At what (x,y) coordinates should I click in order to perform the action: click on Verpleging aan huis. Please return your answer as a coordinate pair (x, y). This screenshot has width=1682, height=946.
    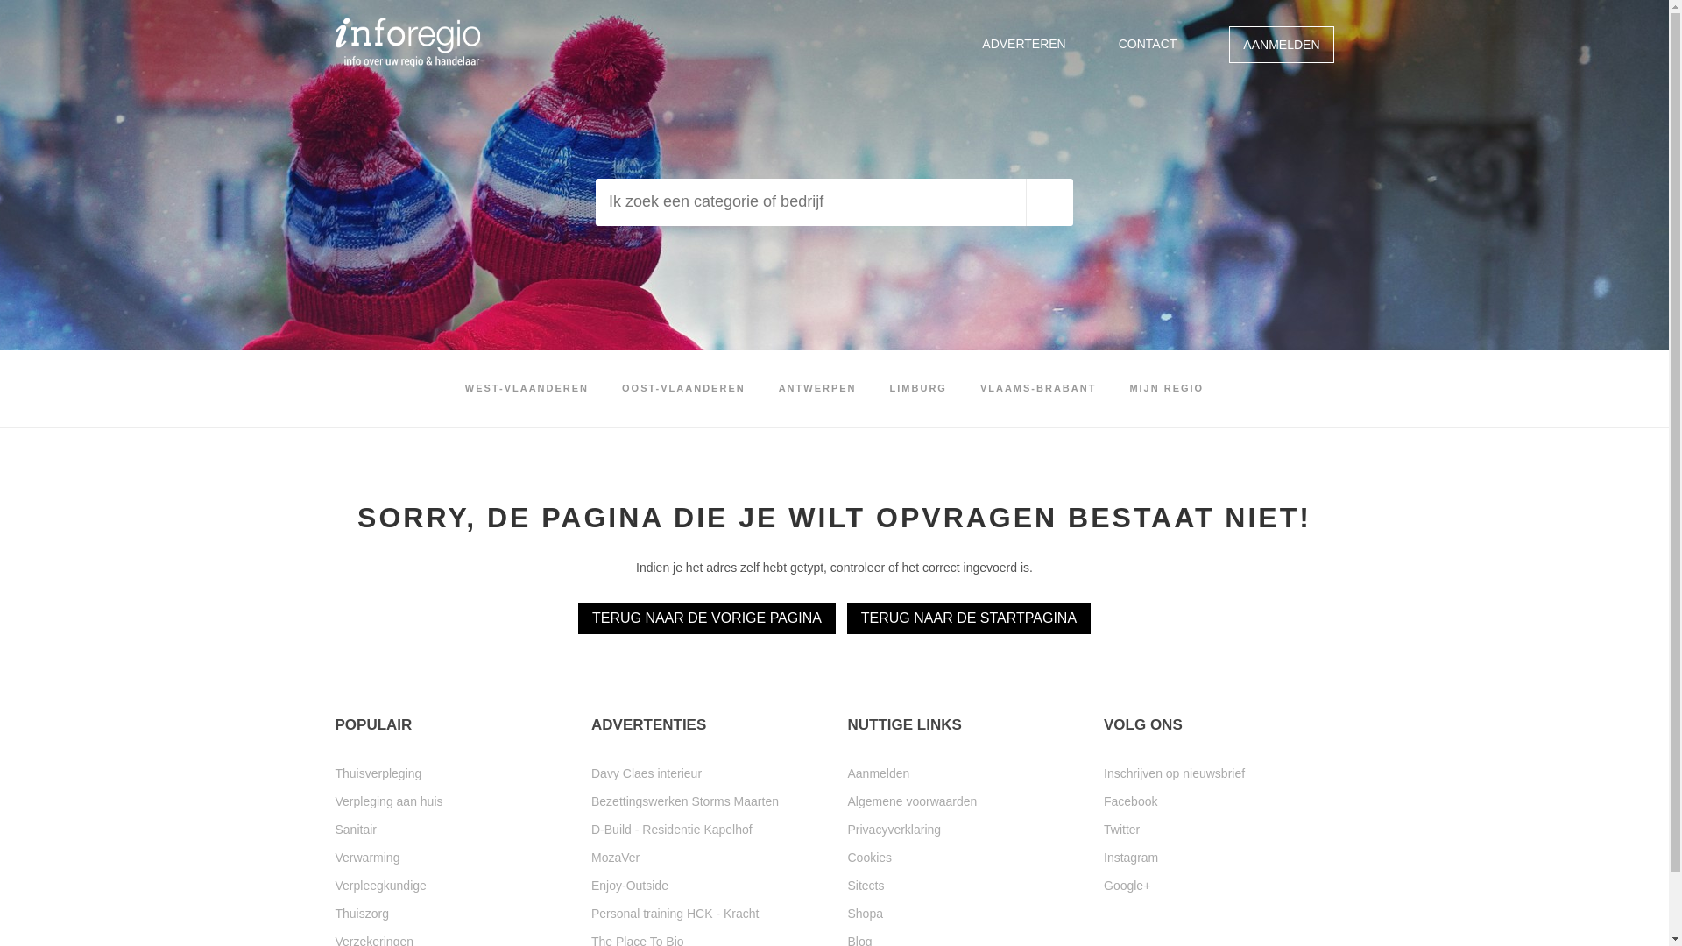
    Looking at the image, I should click on (450, 801).